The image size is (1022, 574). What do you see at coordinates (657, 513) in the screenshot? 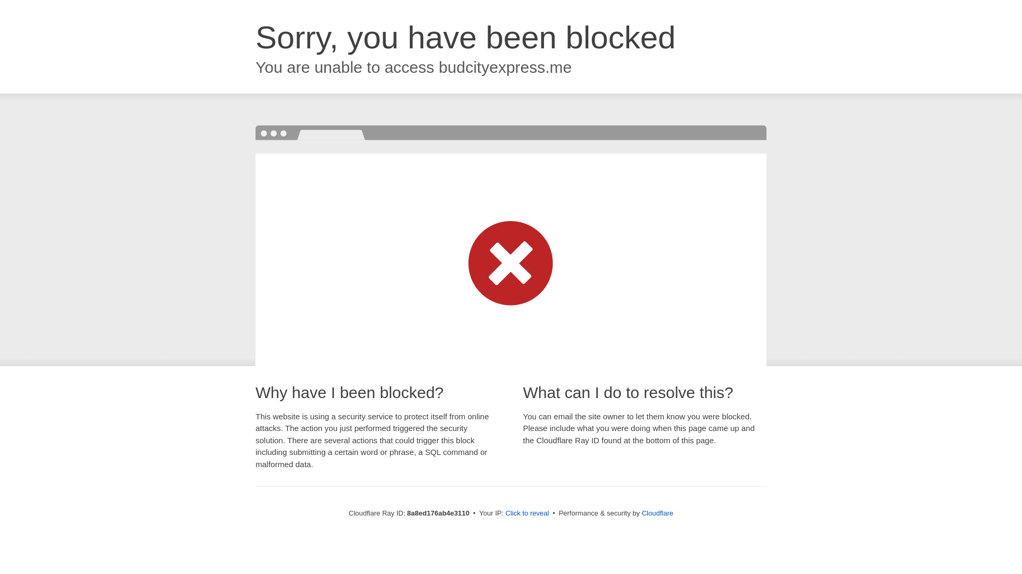
I see `Cloudflare` at bounding box center [657, 513].